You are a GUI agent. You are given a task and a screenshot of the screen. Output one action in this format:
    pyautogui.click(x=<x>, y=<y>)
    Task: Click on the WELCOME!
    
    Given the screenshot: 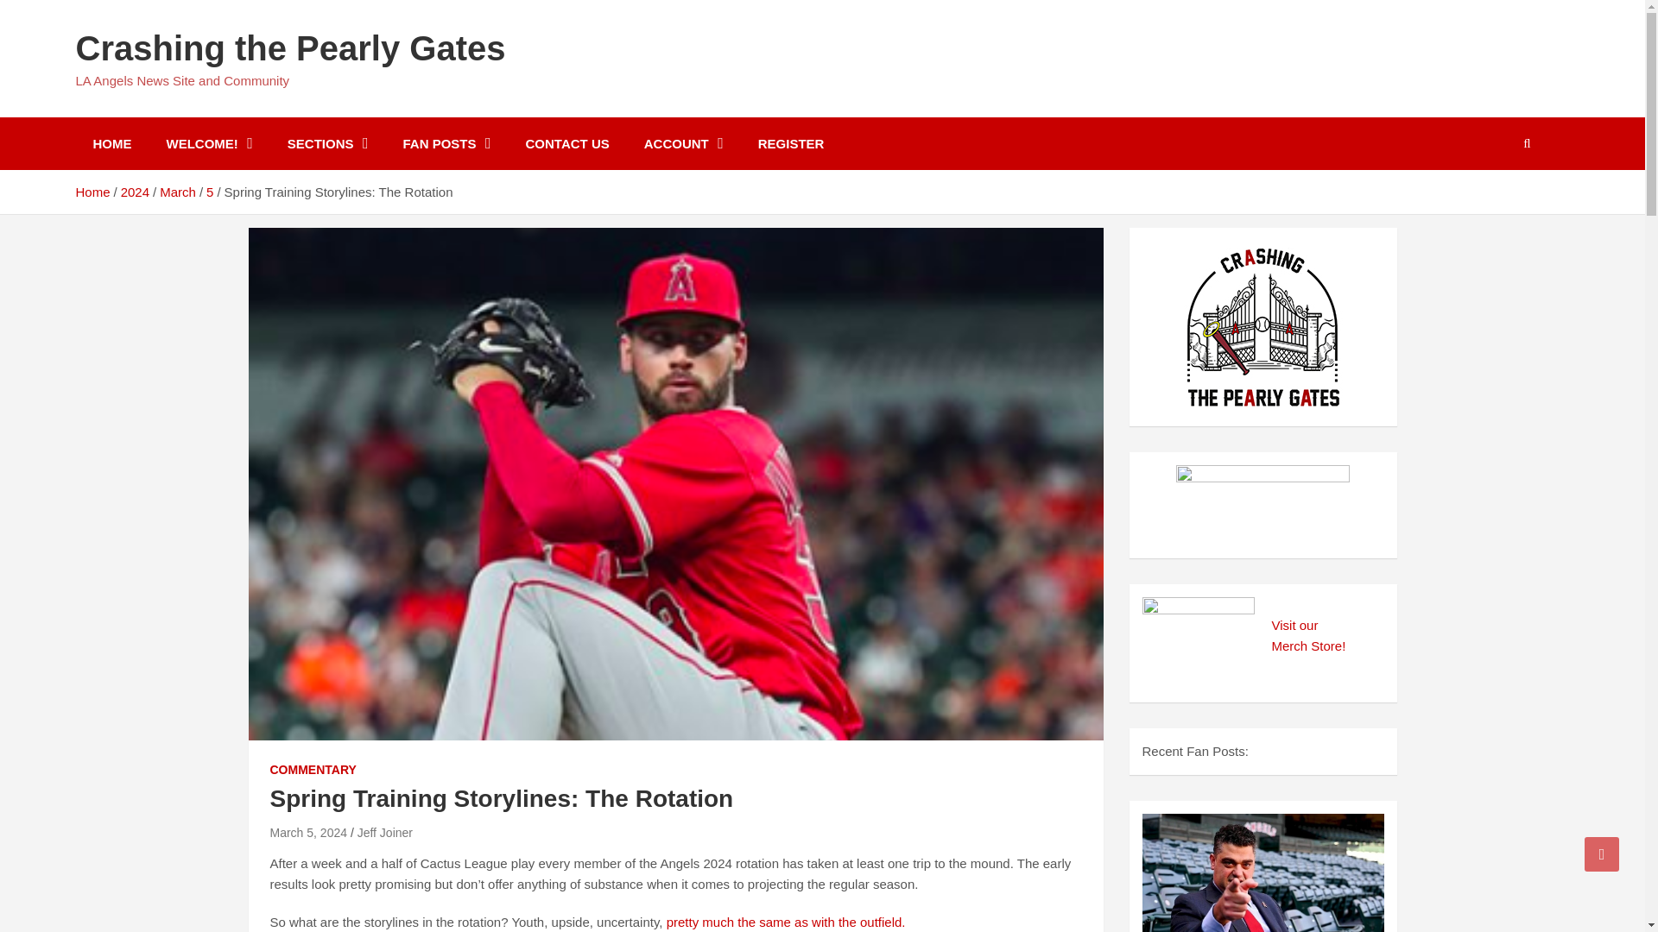 What is the action you would take?
    pyautogui.click(x=209, y=143)
    